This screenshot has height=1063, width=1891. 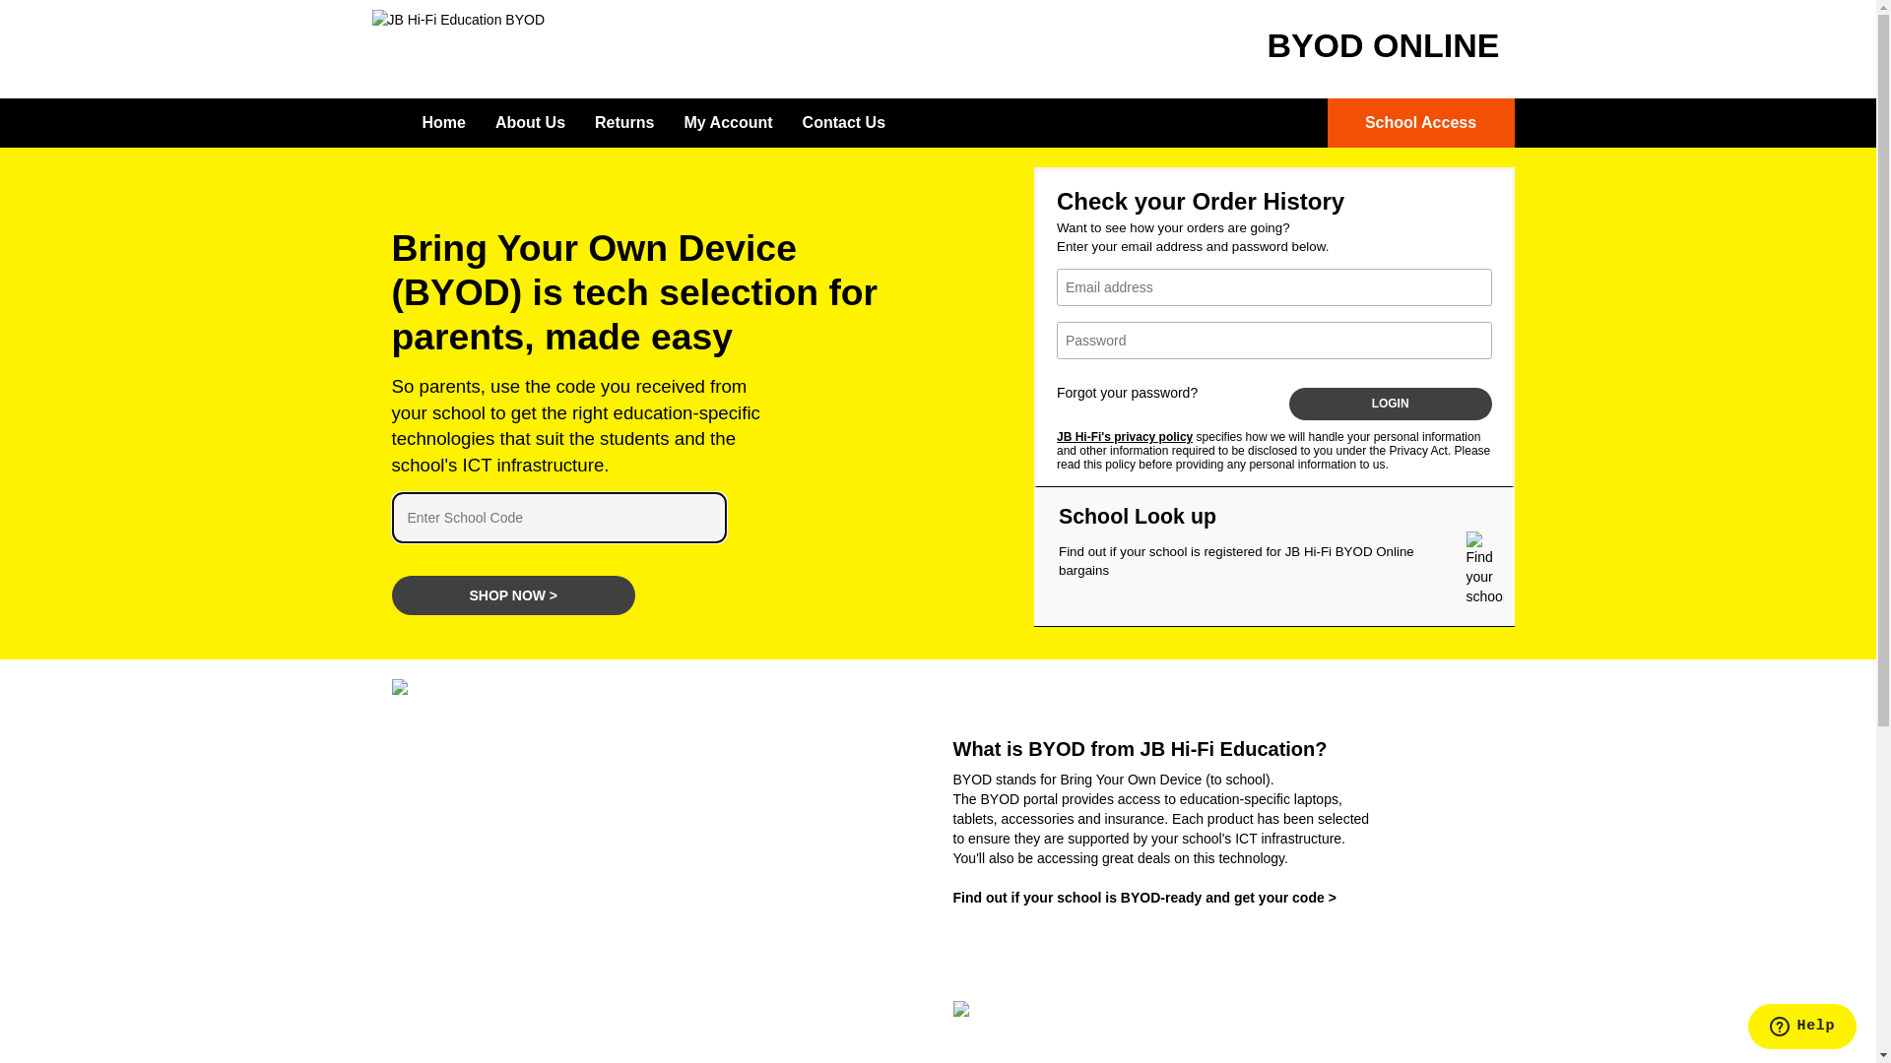 What do you see at coordinates (729, 123) in the screenshot?
I see `My Account` at bounding box center [729, 123].